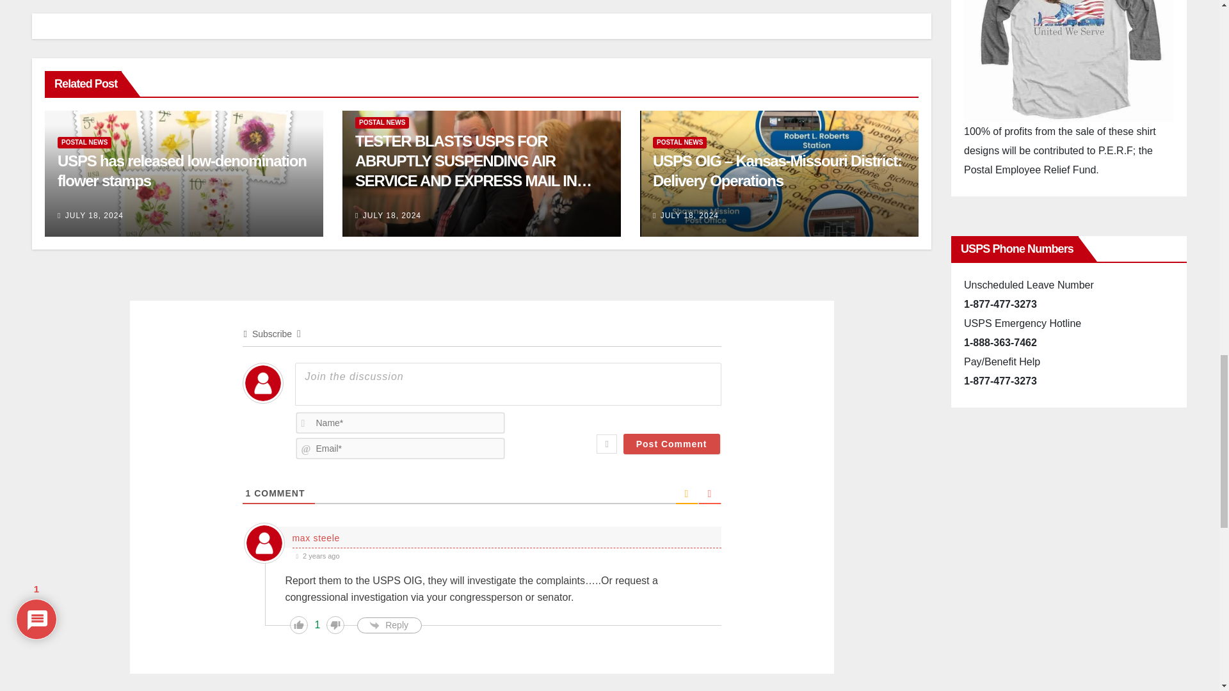 Image resolution: width=1229 pixels, height=691 pixels. What do you see at coordinates (382, 122) in the screenshot?
I see `POSTAL NEWS` at bounding box center [382, 122].